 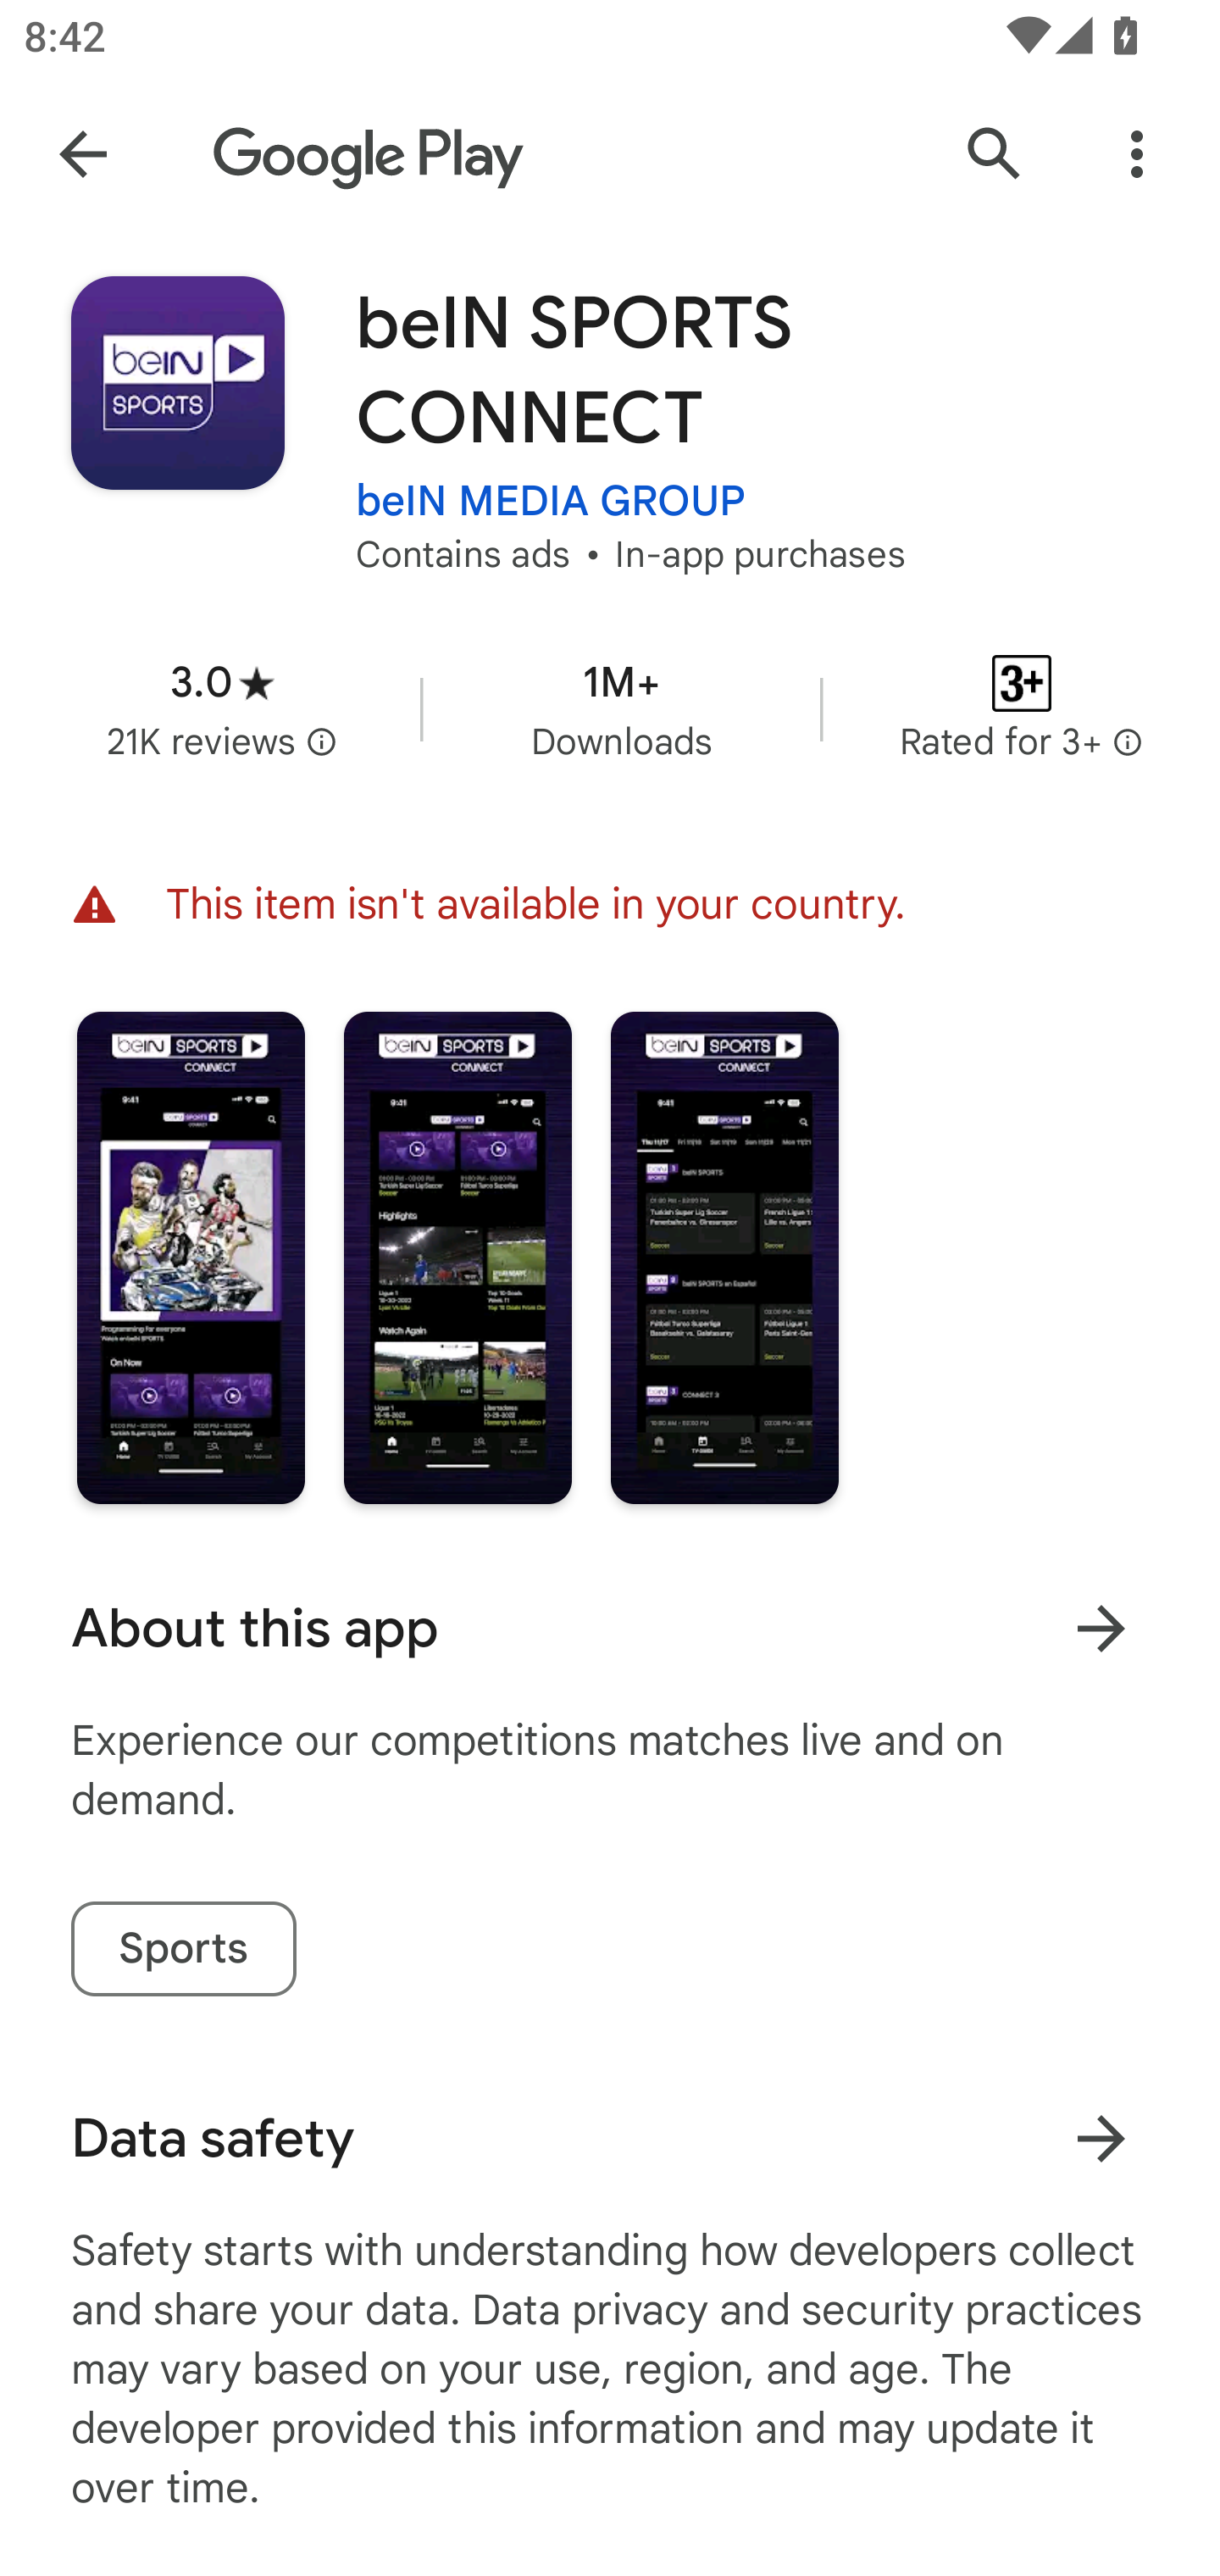 What do you see at coordinates (83, 154) in the screenshot?
I see `Navigate up` at bounding box center [83, 154].